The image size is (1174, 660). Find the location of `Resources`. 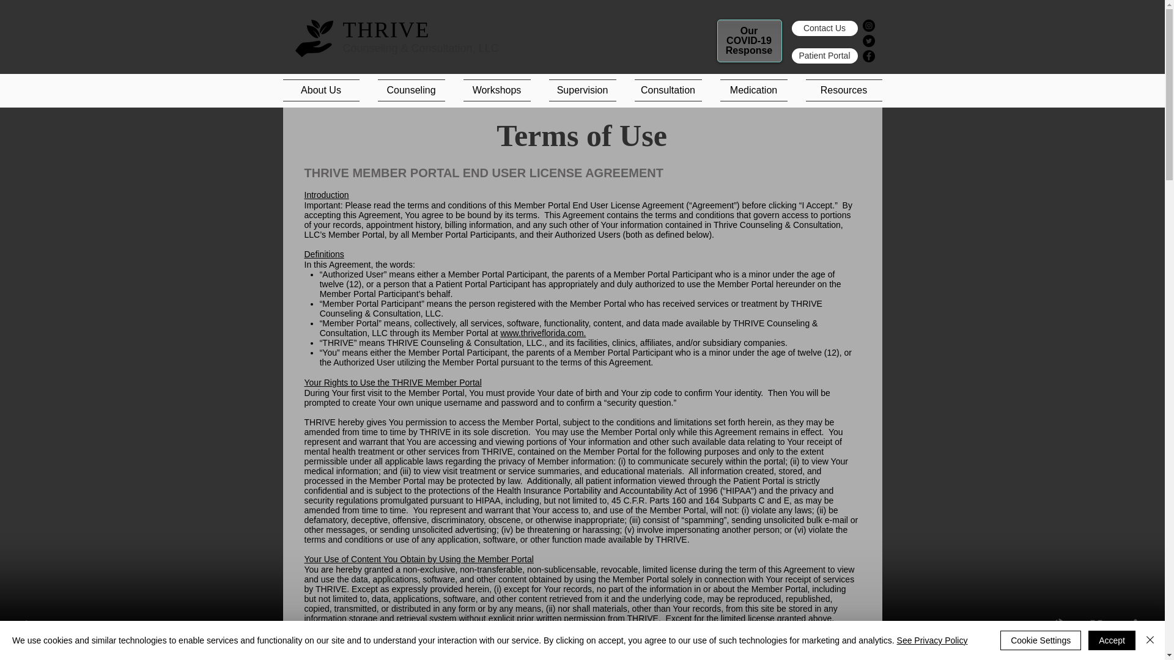

Resources is located at coordinates (838, 90).